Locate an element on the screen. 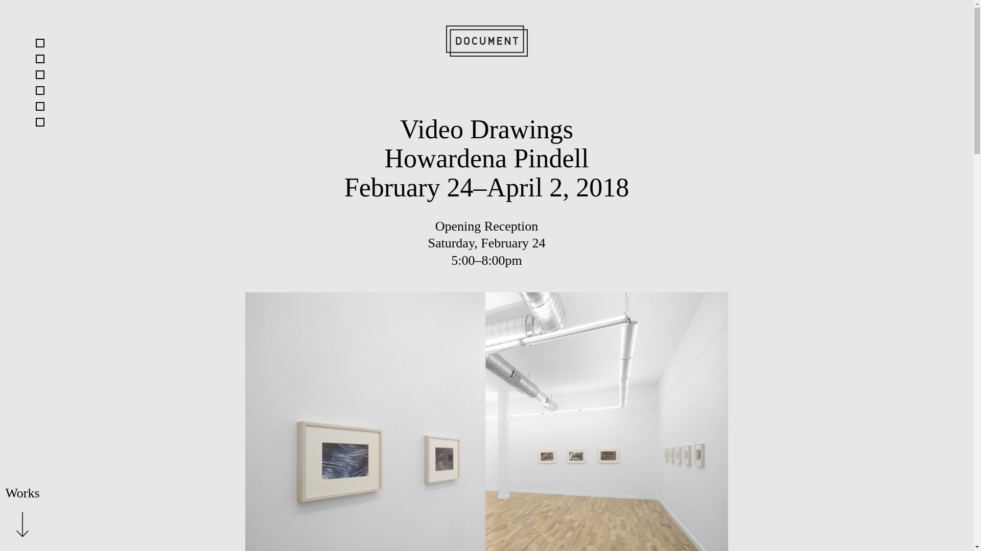  Works is located at coordinates (22, 518).